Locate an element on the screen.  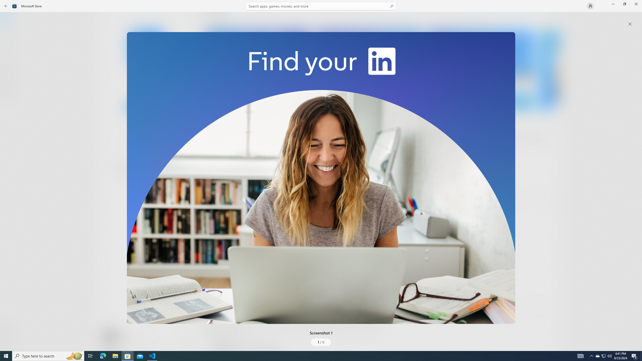
Show all ratings and reviews is located at coordinates (210, 294).